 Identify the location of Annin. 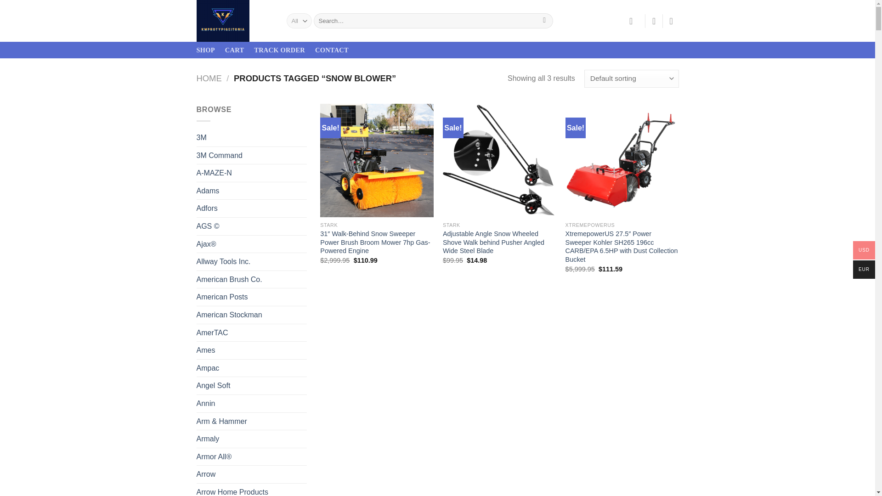
(252, 403).